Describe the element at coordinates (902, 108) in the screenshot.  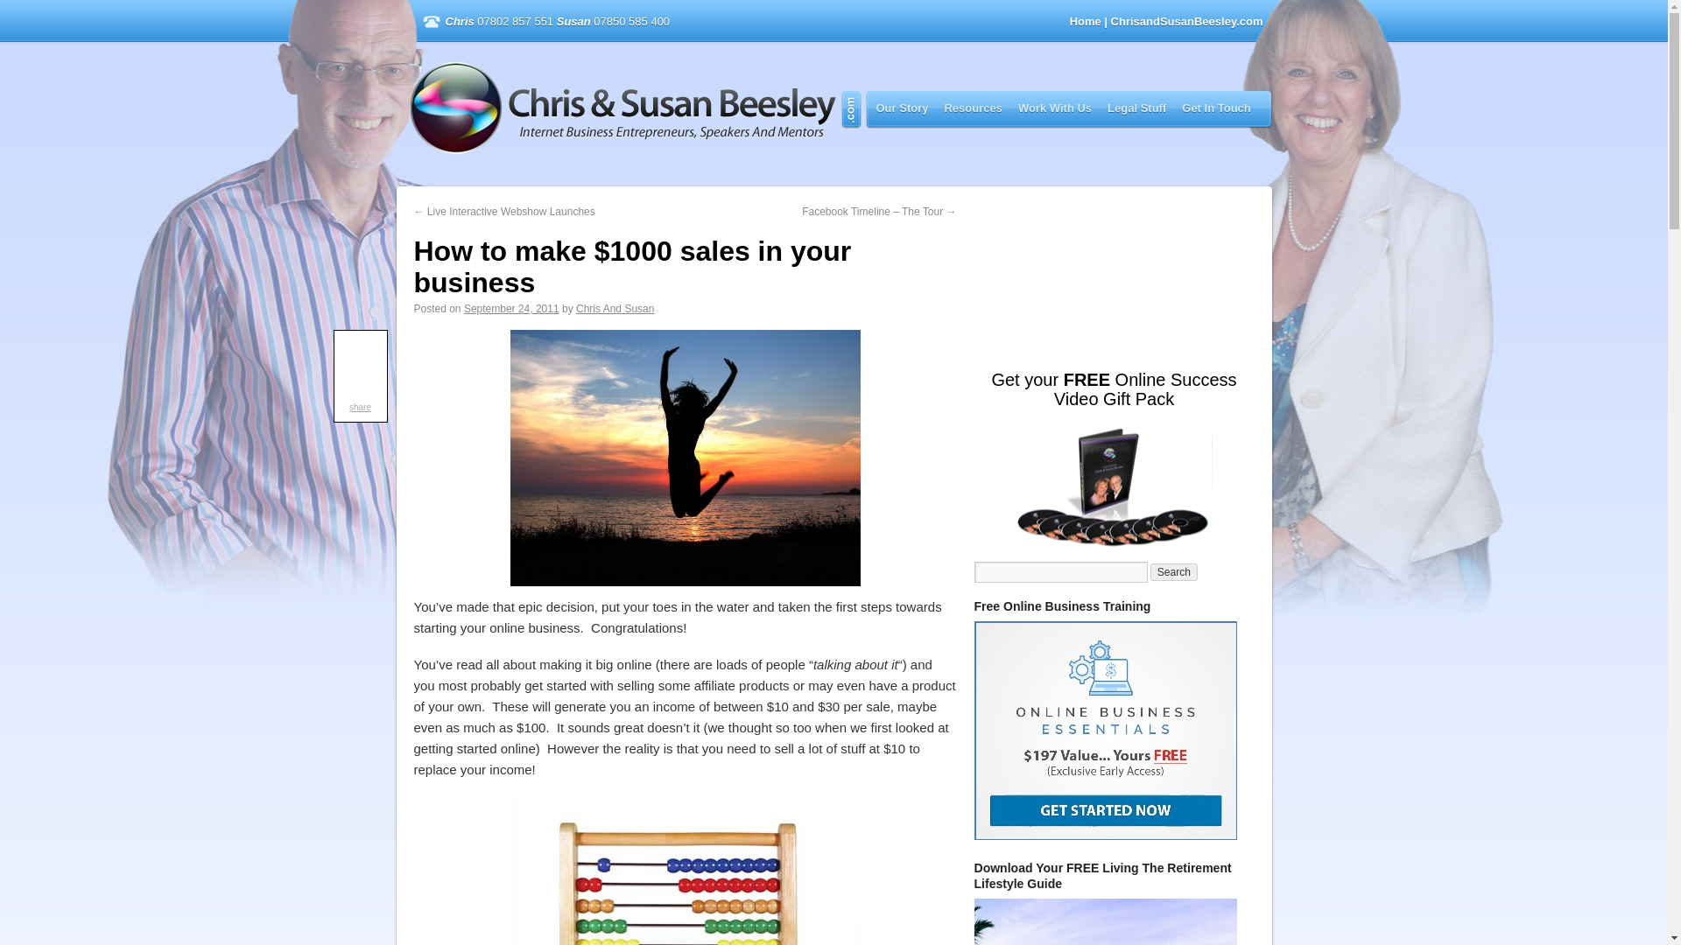
I see `Our Story` at that location.